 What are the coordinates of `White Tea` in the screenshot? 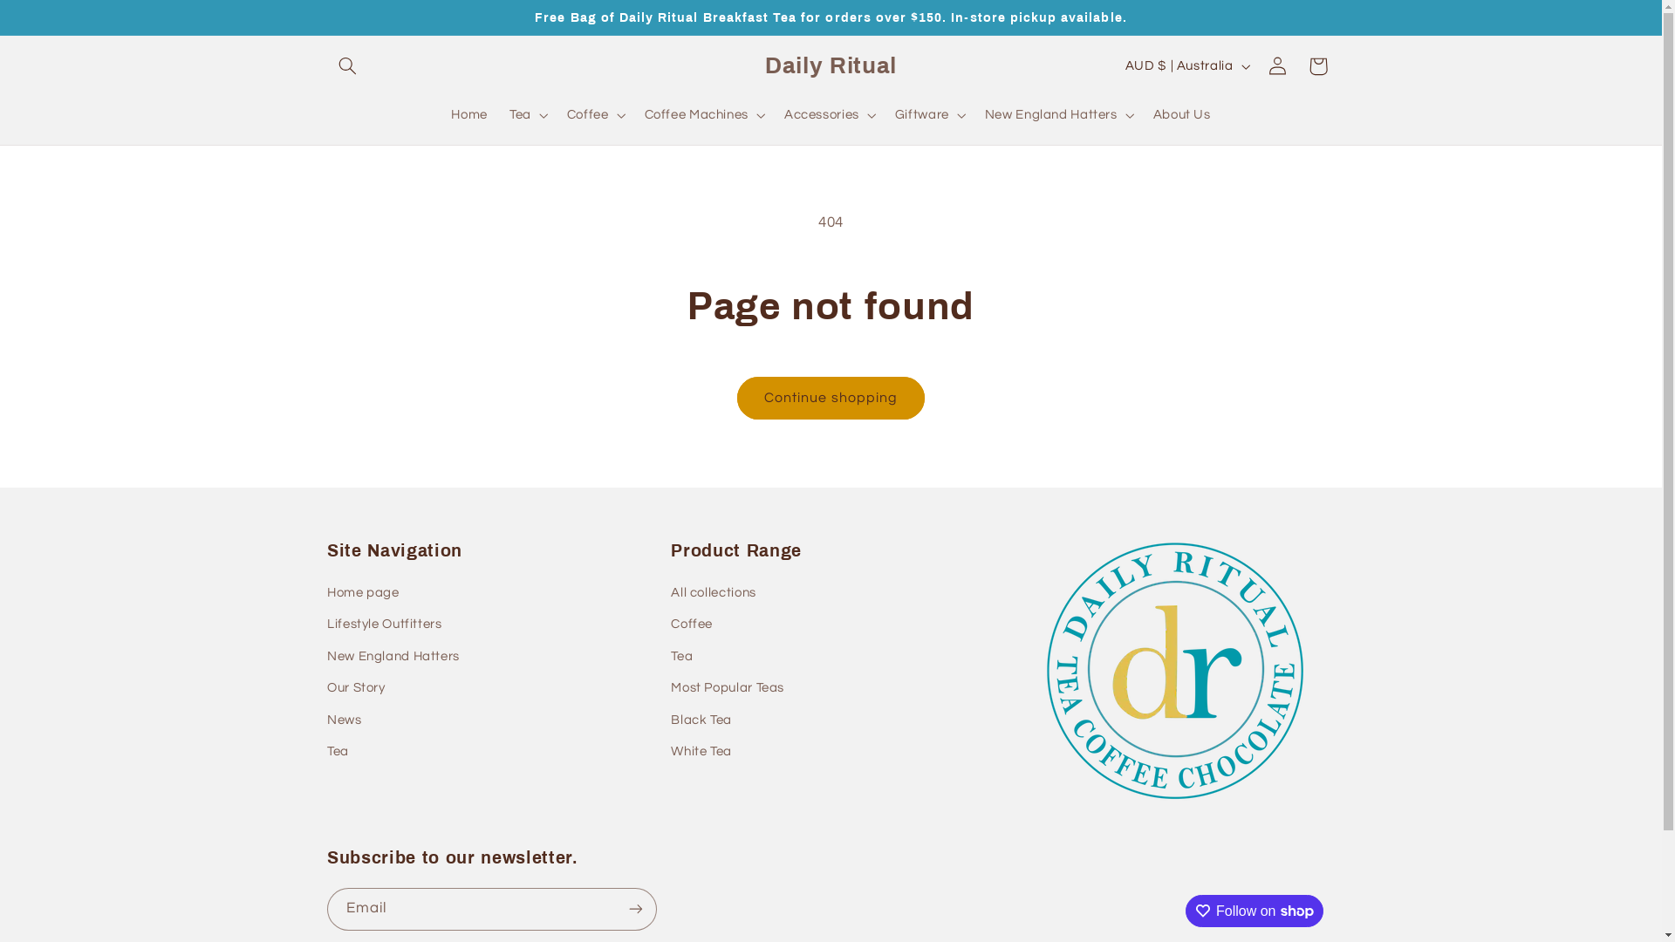 It's located at (701, 752).